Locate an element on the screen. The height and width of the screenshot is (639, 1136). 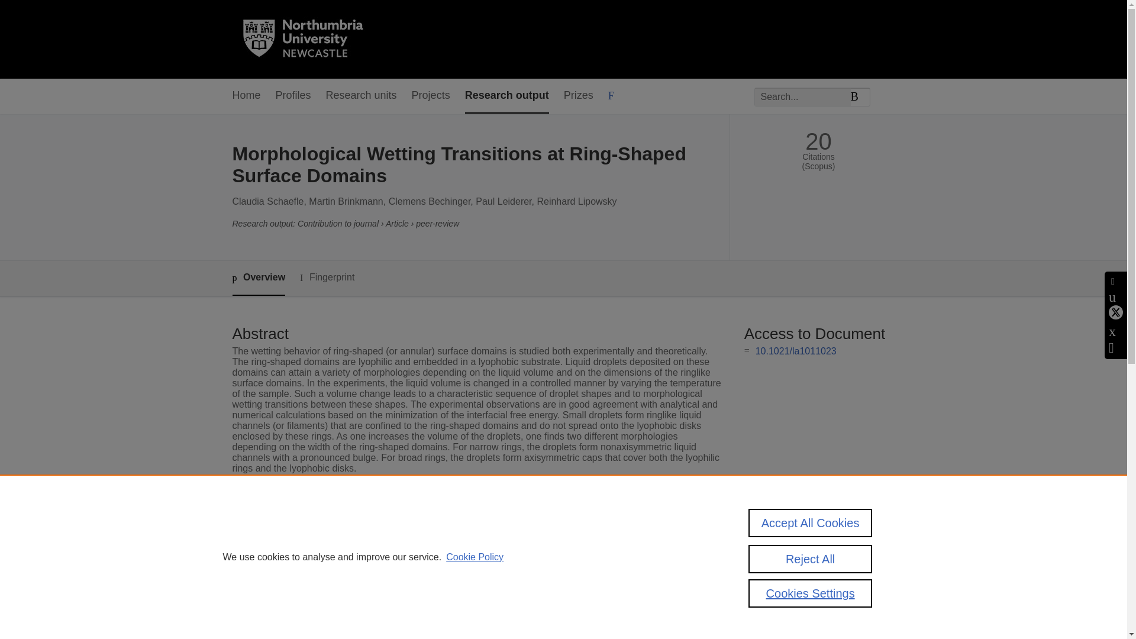
Fingerprint is located at coordinates (327, 277).